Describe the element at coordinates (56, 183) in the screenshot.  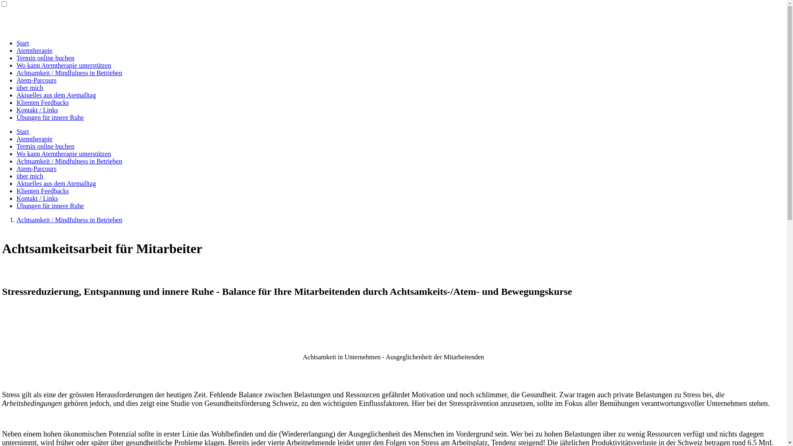
I see `Aktuelles aus dem Atemalltag` at that location.